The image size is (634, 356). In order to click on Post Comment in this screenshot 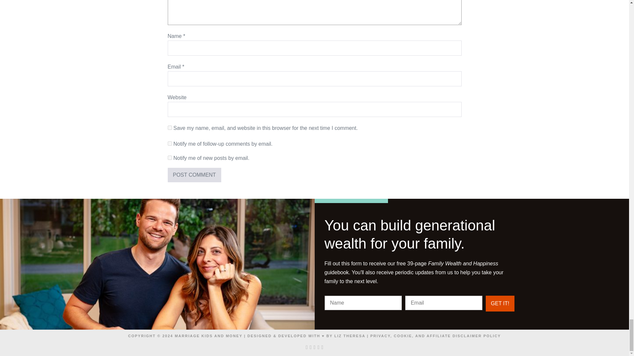, I will do `click(194, 175)`.